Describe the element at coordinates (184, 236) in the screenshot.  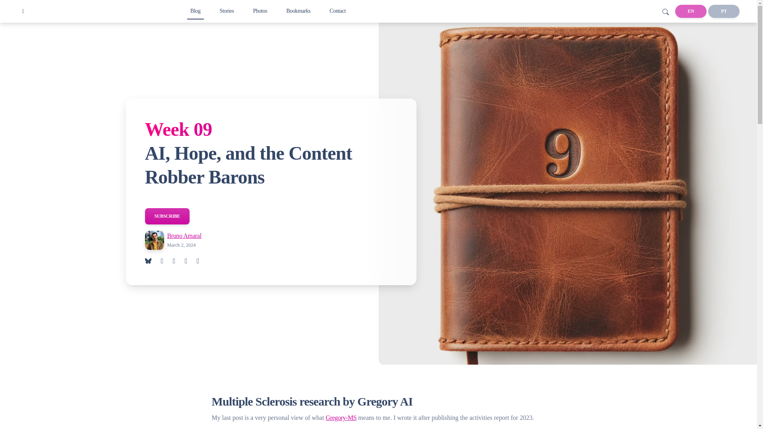
I see `Bruno Amaral` at that location.